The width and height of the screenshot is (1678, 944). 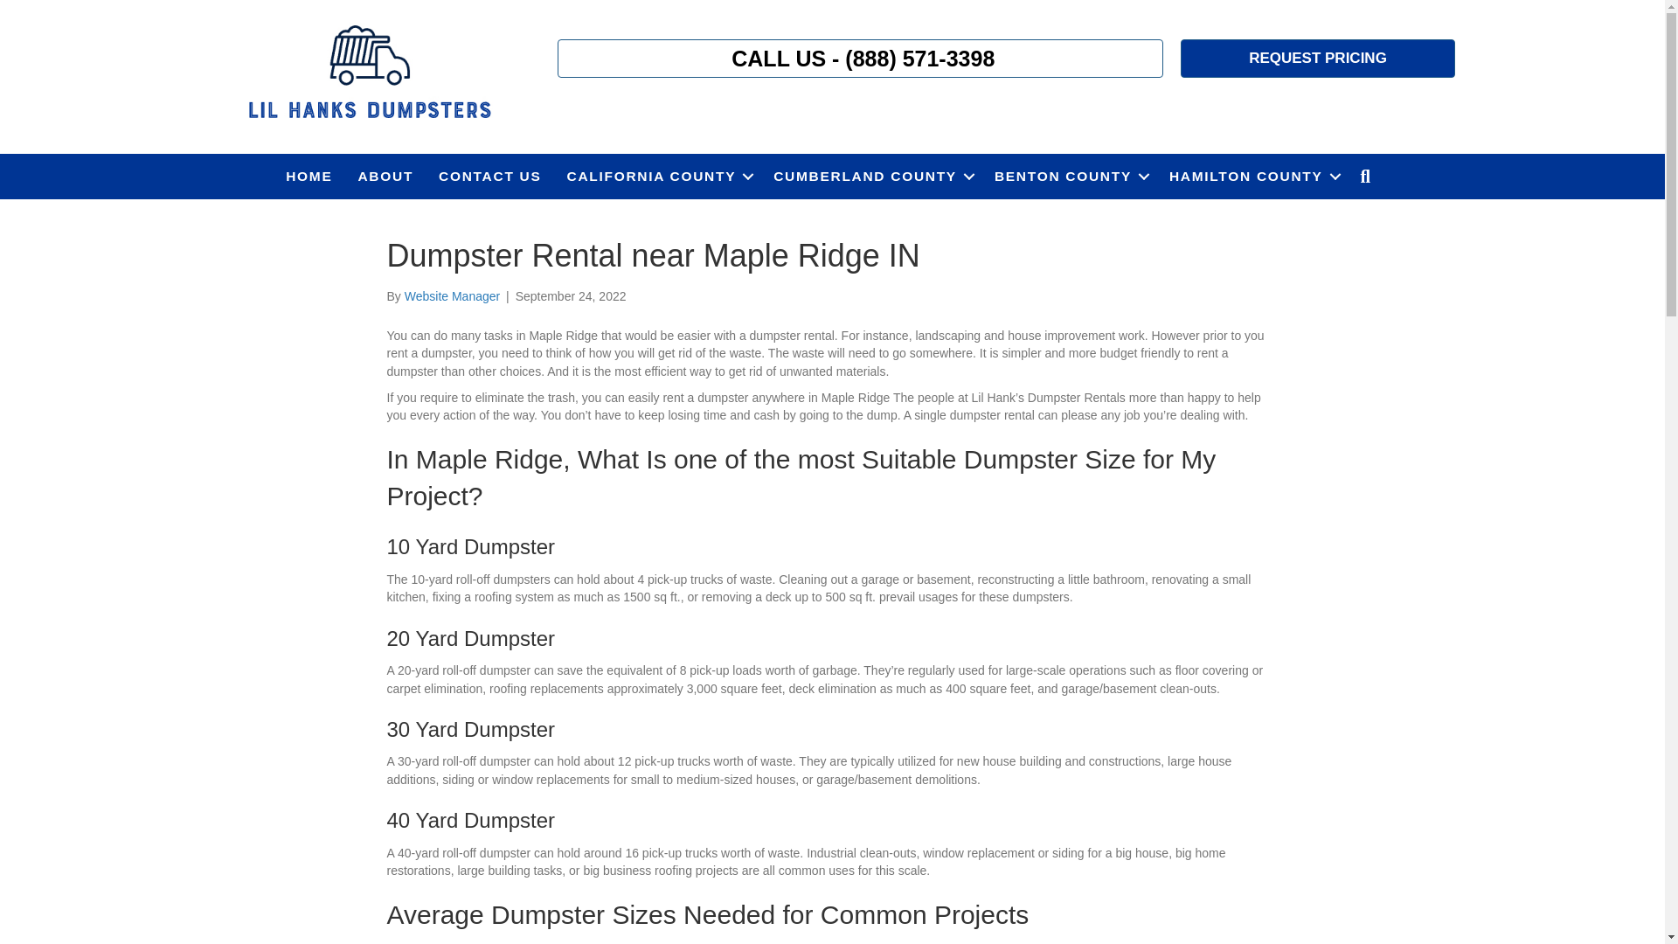 What do you see at coordinates (871, 177) in the screenshot?
I see `CUMBERLAND COUNTY` at bounding box center [871, 177].